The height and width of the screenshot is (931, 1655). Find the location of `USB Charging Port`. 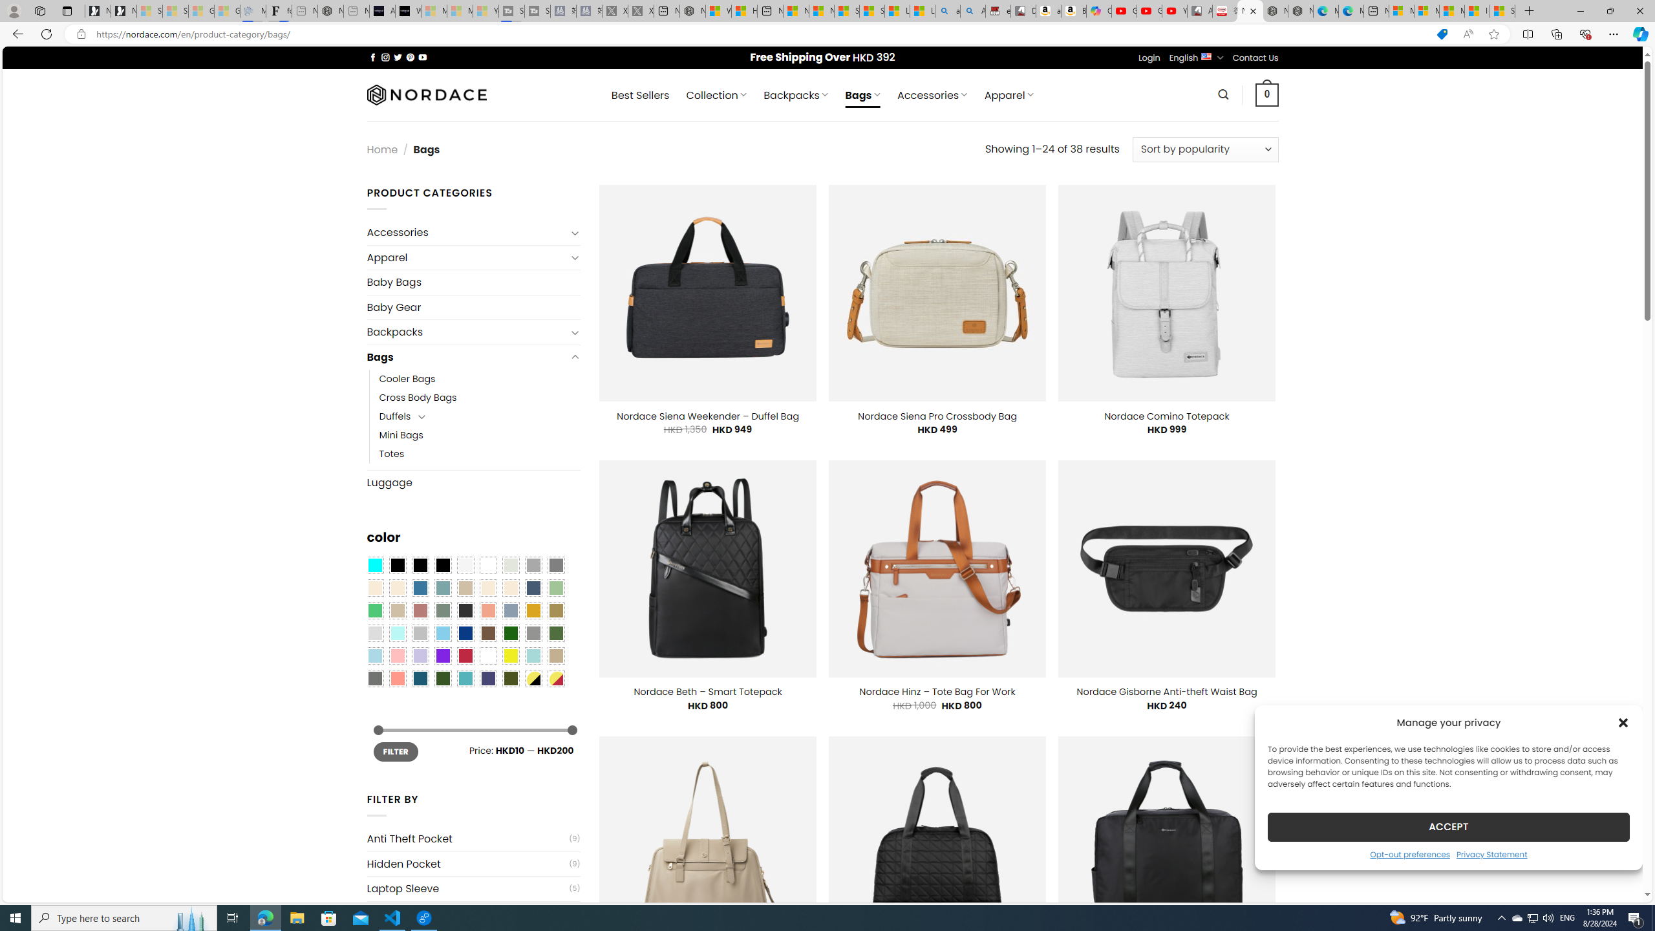

USB Charging Port is located at coordinates (467, 914).